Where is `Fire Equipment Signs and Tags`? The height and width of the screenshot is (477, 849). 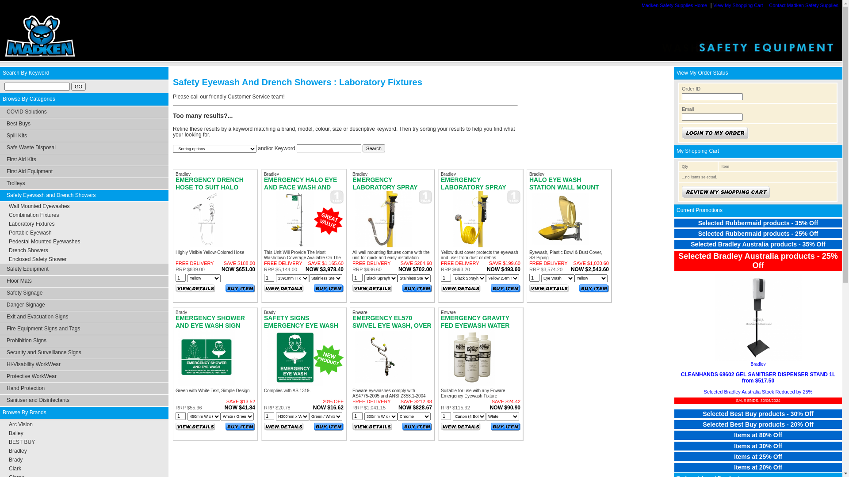
Fire Equipment Signs and Tags is located at coordinates (84, 329).